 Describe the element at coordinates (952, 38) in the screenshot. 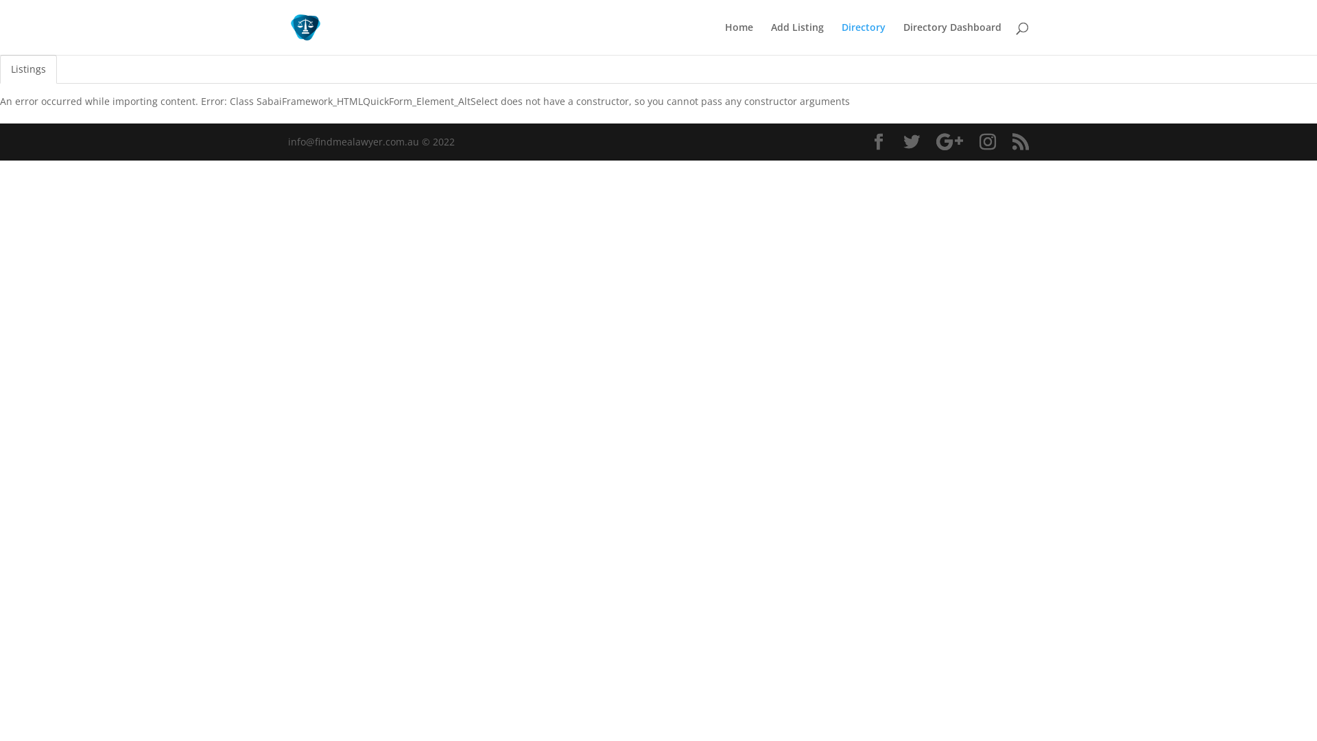

I see `Directory Dashboard` at that location.